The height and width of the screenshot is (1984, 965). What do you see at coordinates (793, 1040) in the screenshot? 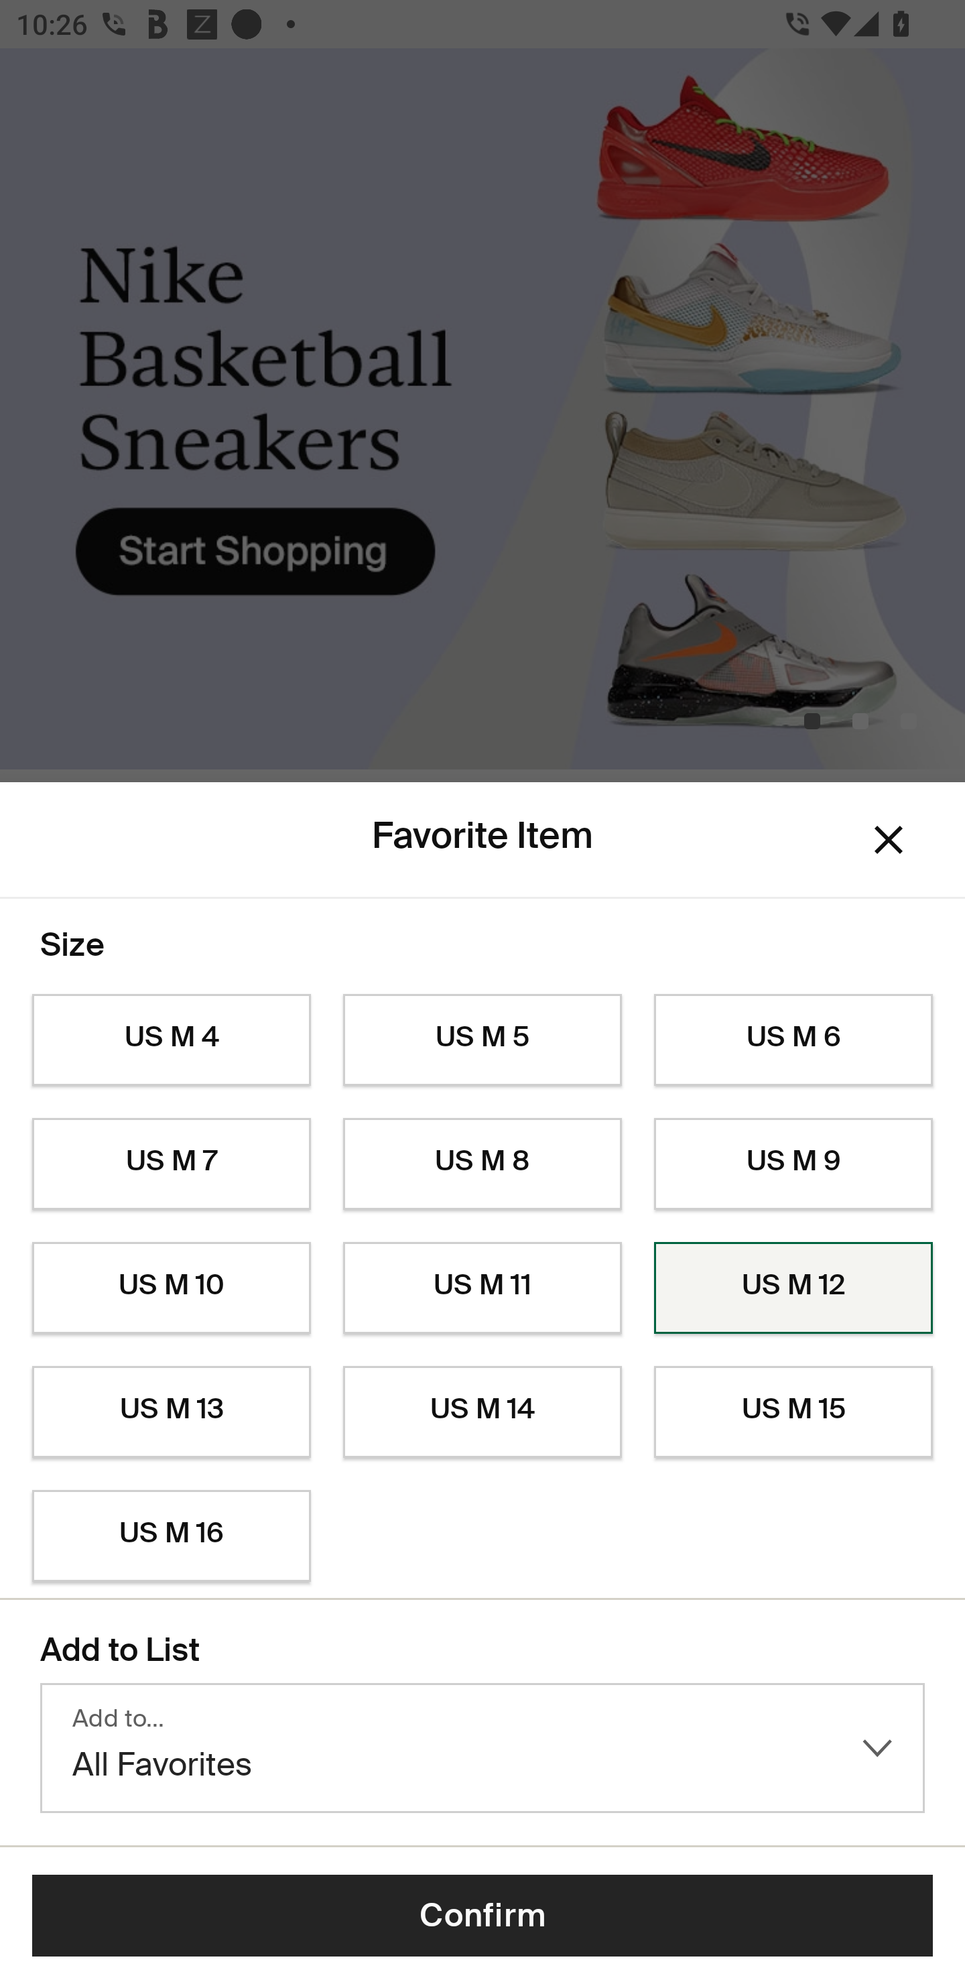
I see `US M 6` at bounding box center [793, 1040].